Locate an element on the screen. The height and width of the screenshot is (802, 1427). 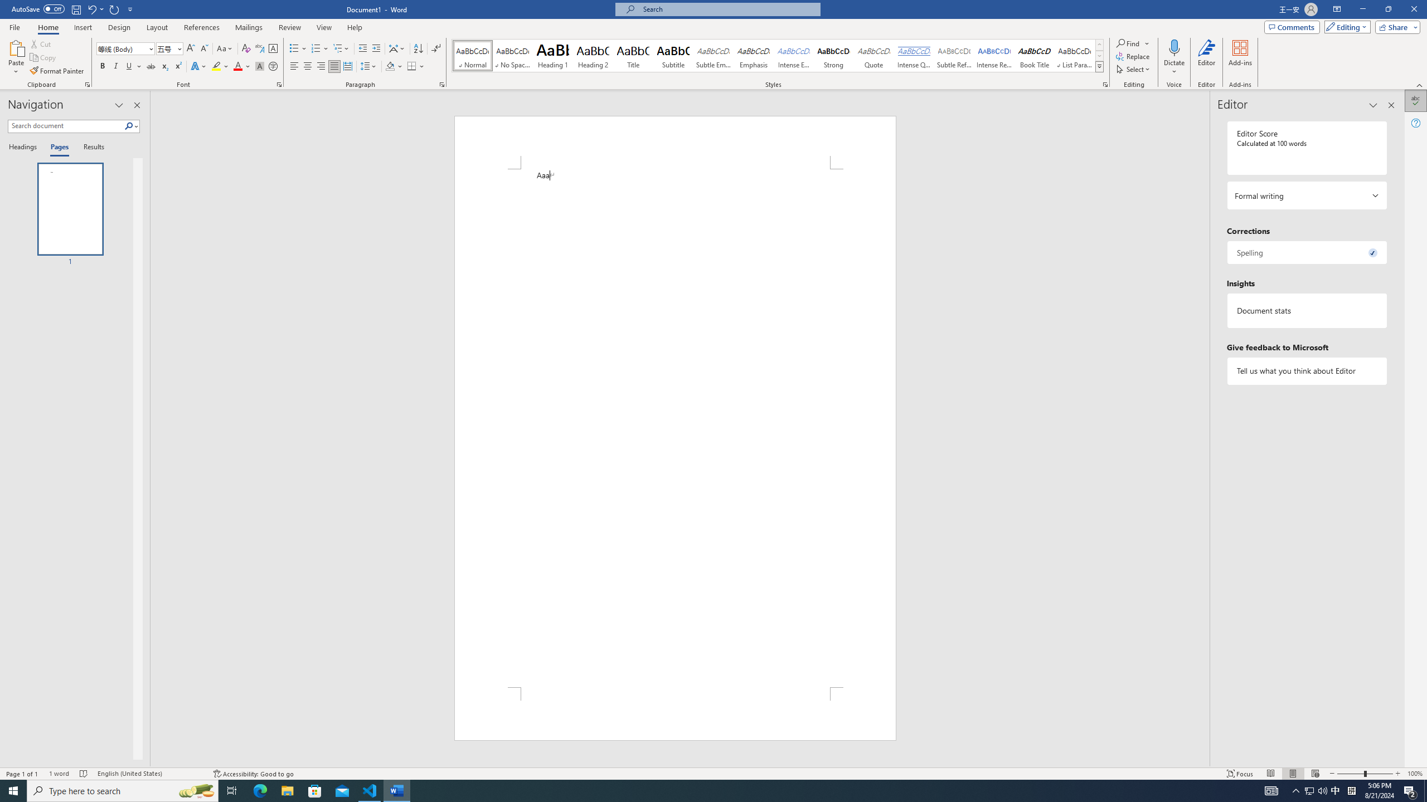
Character Shading is located at coordinates (260, 67).